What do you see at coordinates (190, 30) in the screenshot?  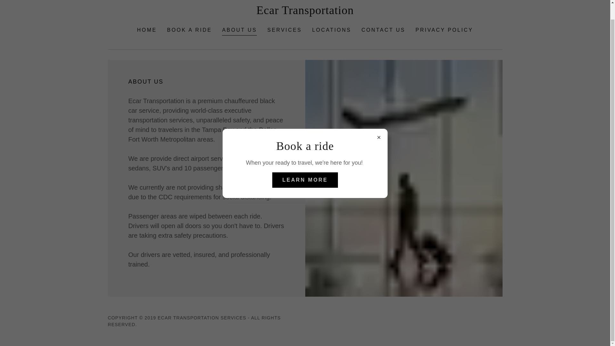 I see `BOOK A RIDE` at bounding box center [190, 30].